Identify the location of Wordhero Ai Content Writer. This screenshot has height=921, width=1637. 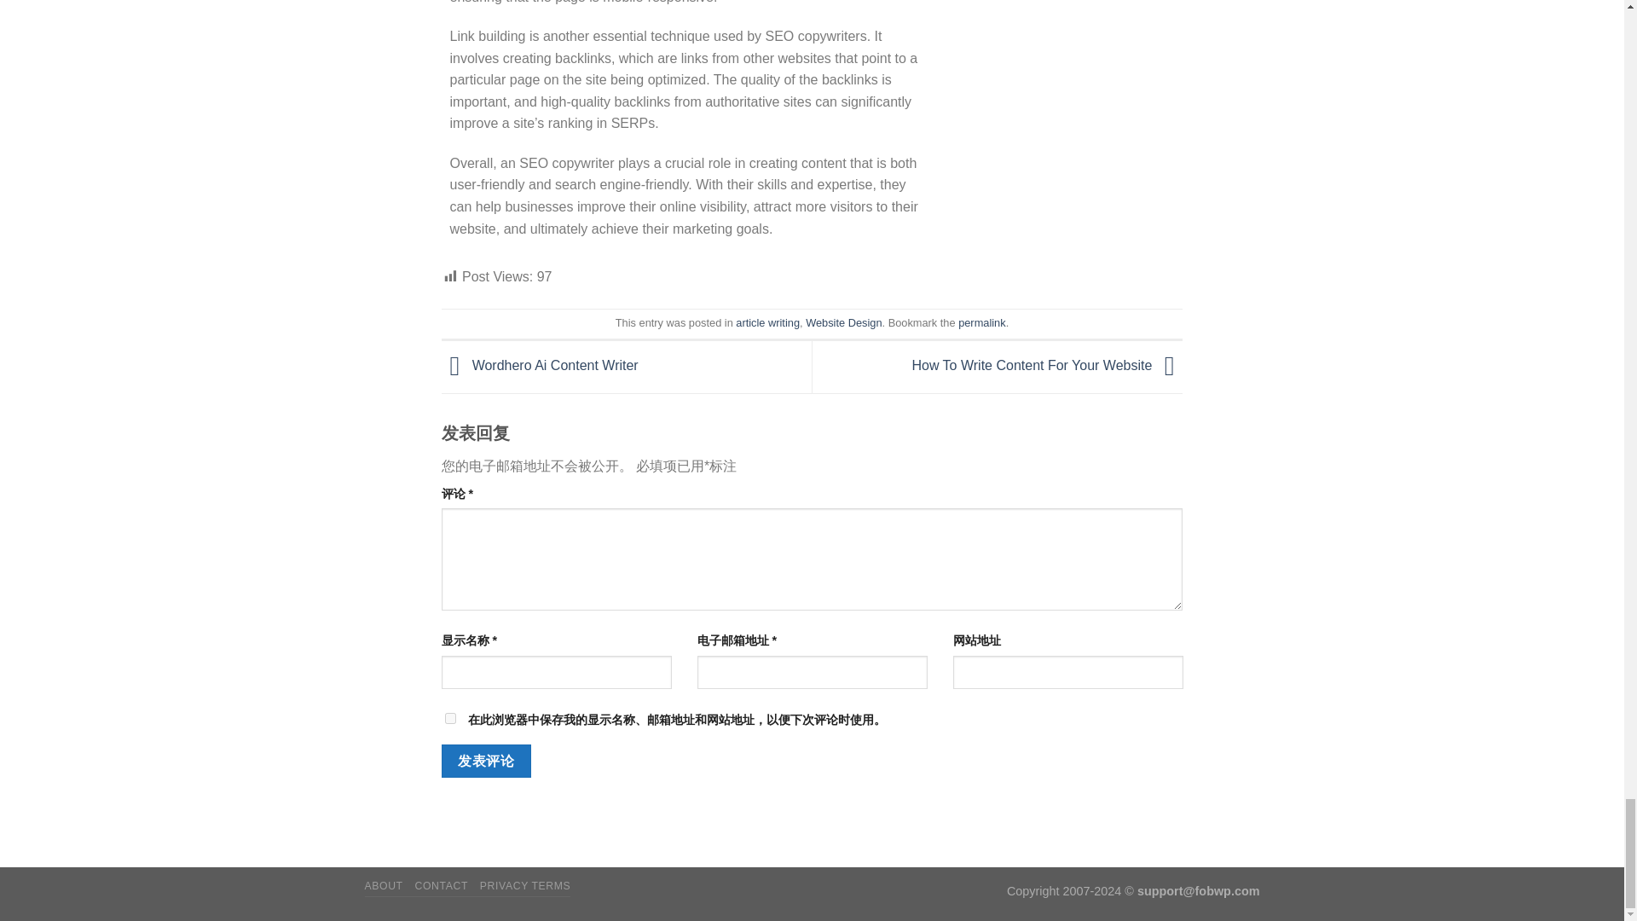
(540, 367).